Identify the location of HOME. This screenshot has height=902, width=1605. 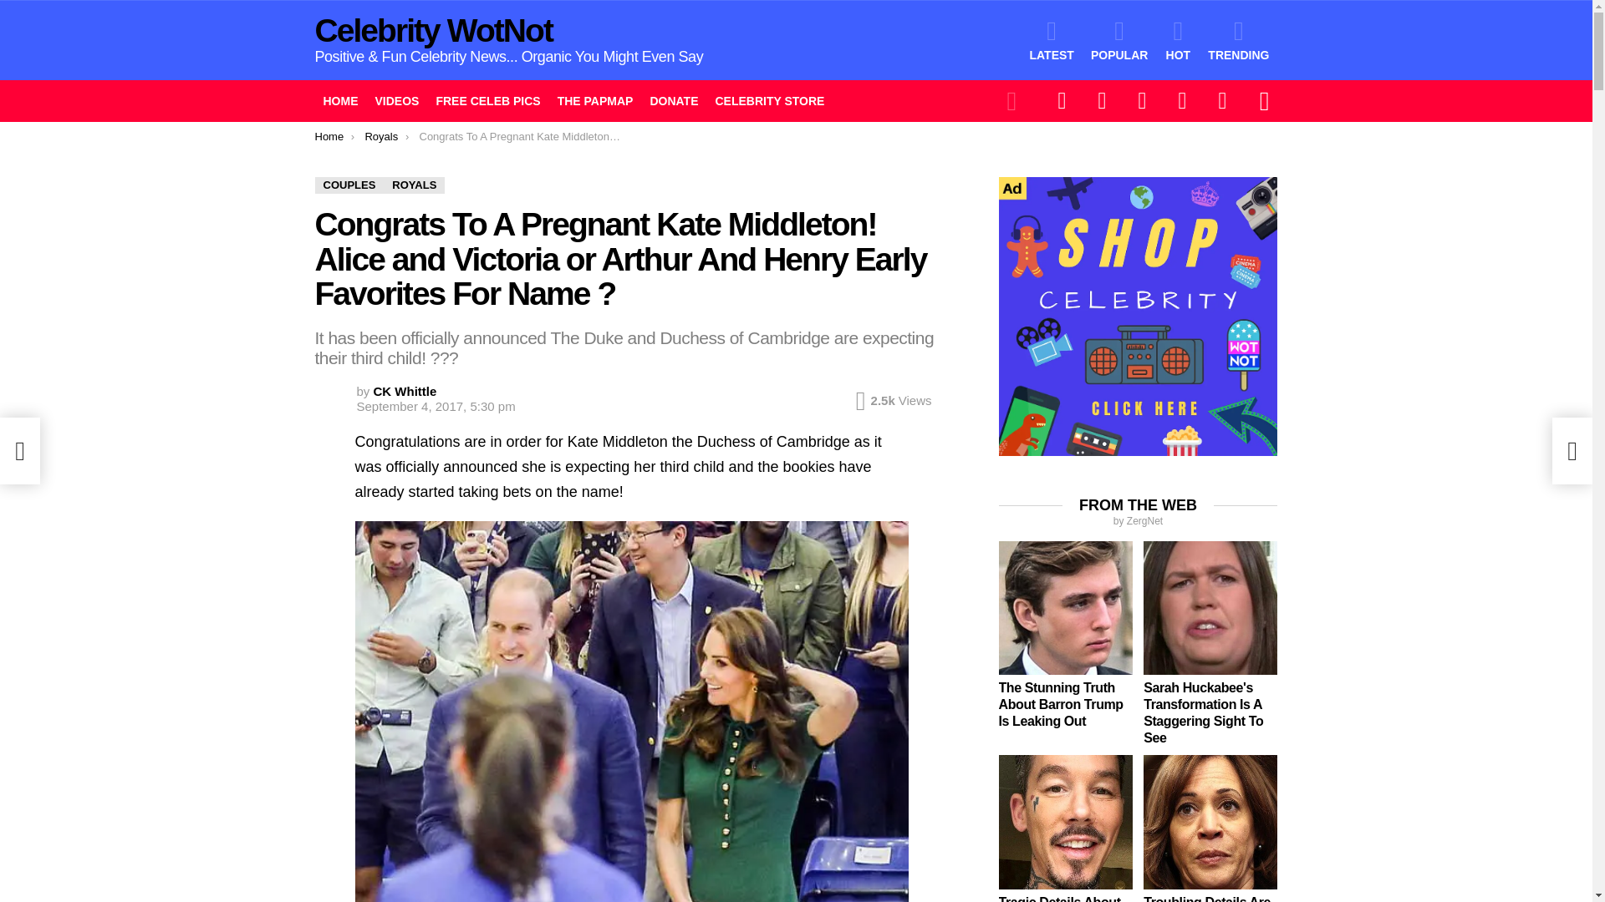
(339, 100).